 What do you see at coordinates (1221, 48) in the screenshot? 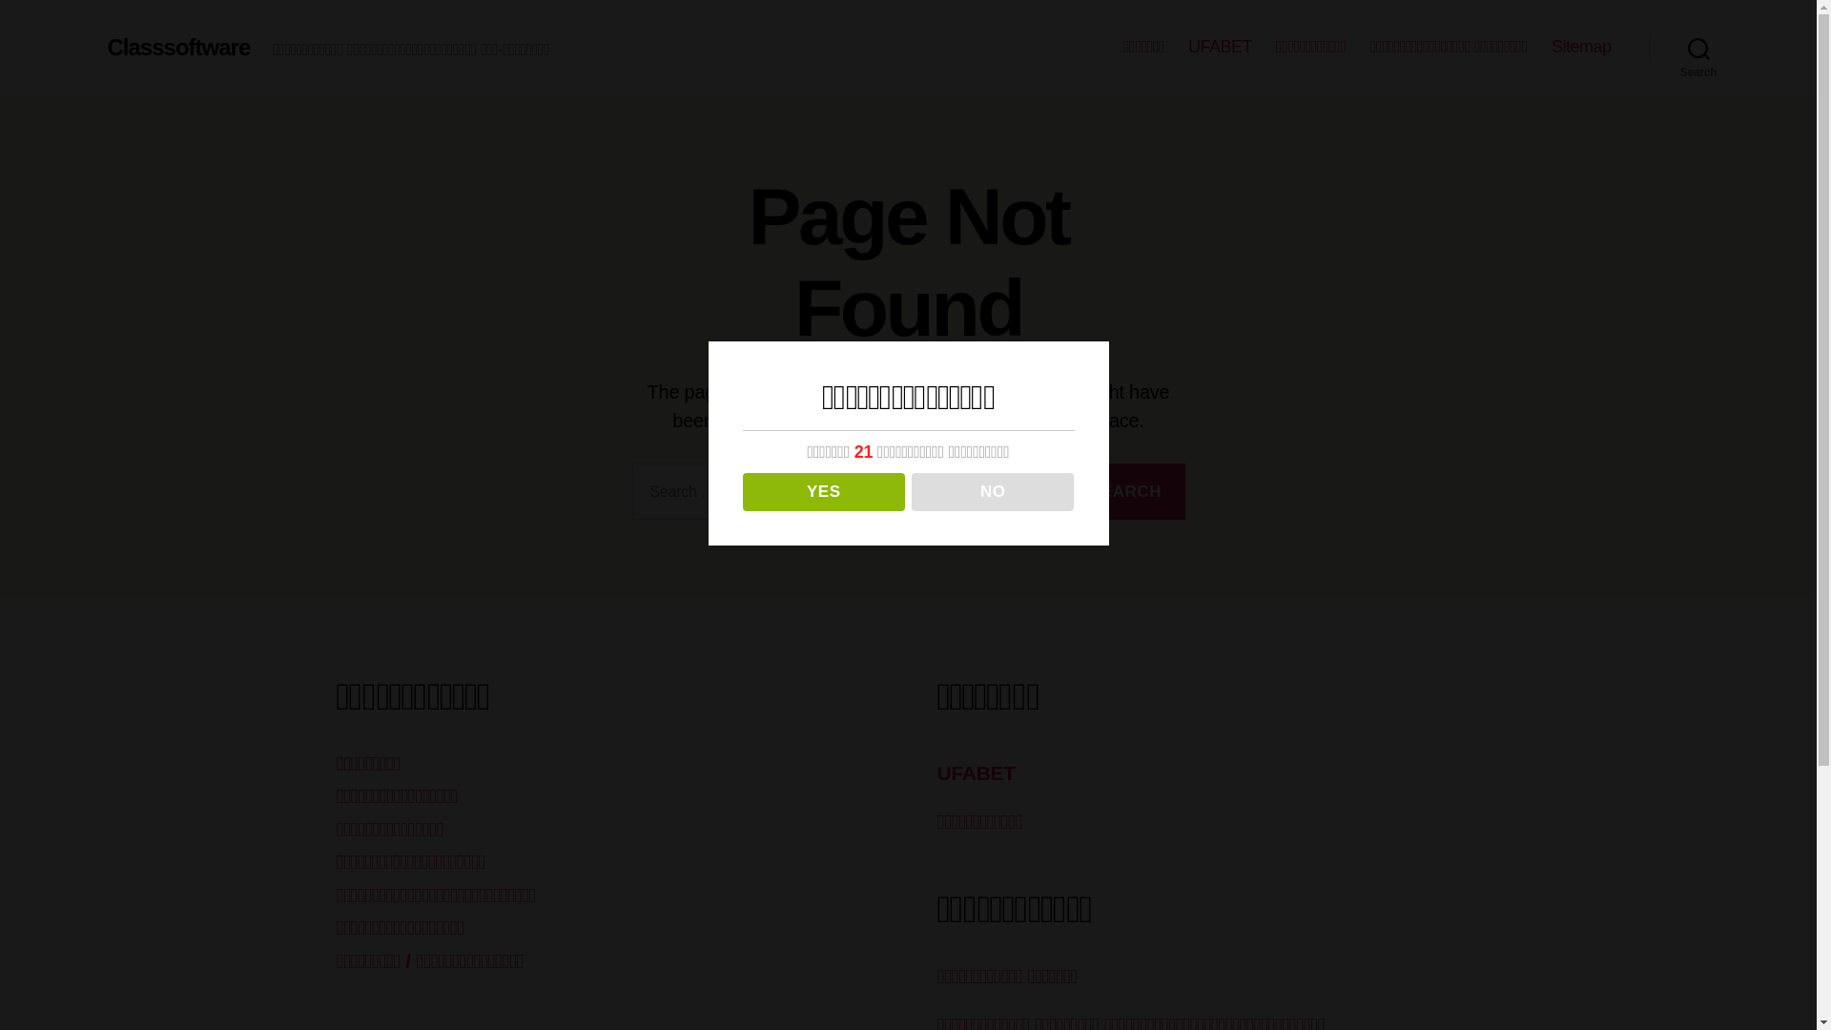
I see `UFABET` at bounding box center [1221, 48].